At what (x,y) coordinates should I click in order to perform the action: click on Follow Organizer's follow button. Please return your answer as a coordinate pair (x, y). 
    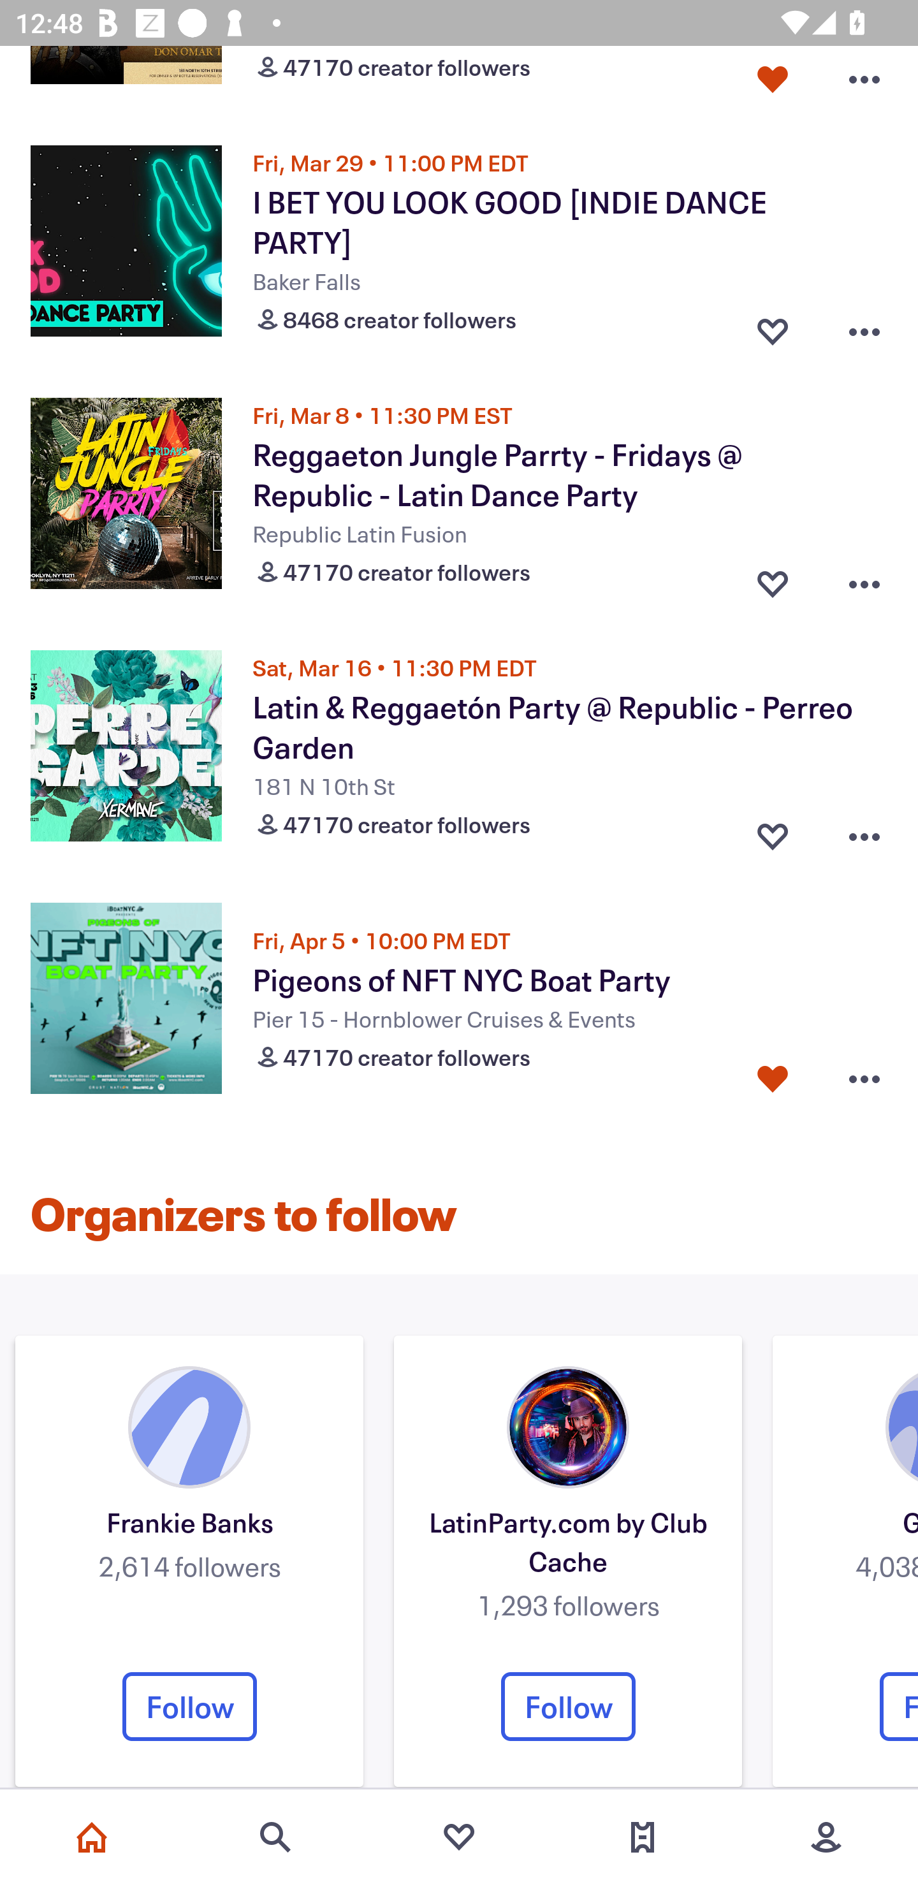
    Looking at the image, I should click on (568, 1707).